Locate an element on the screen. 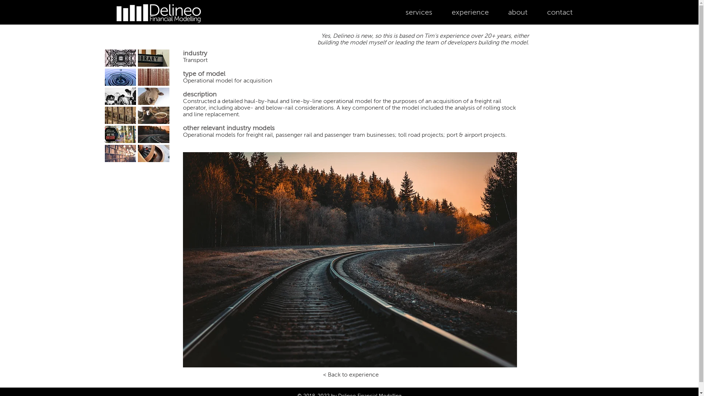  experience is located at coordinates (470, 12).